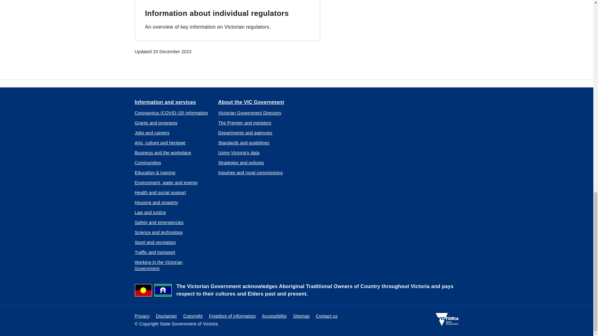  What do you see at coordinates (156, 123) in the screenshot?
I see `Grants and programs` at bounding box center [156, 123].